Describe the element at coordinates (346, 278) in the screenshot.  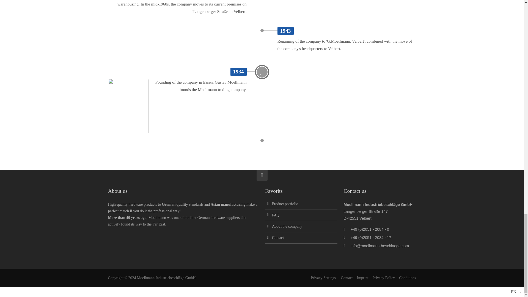
I see `Contact` at that location.